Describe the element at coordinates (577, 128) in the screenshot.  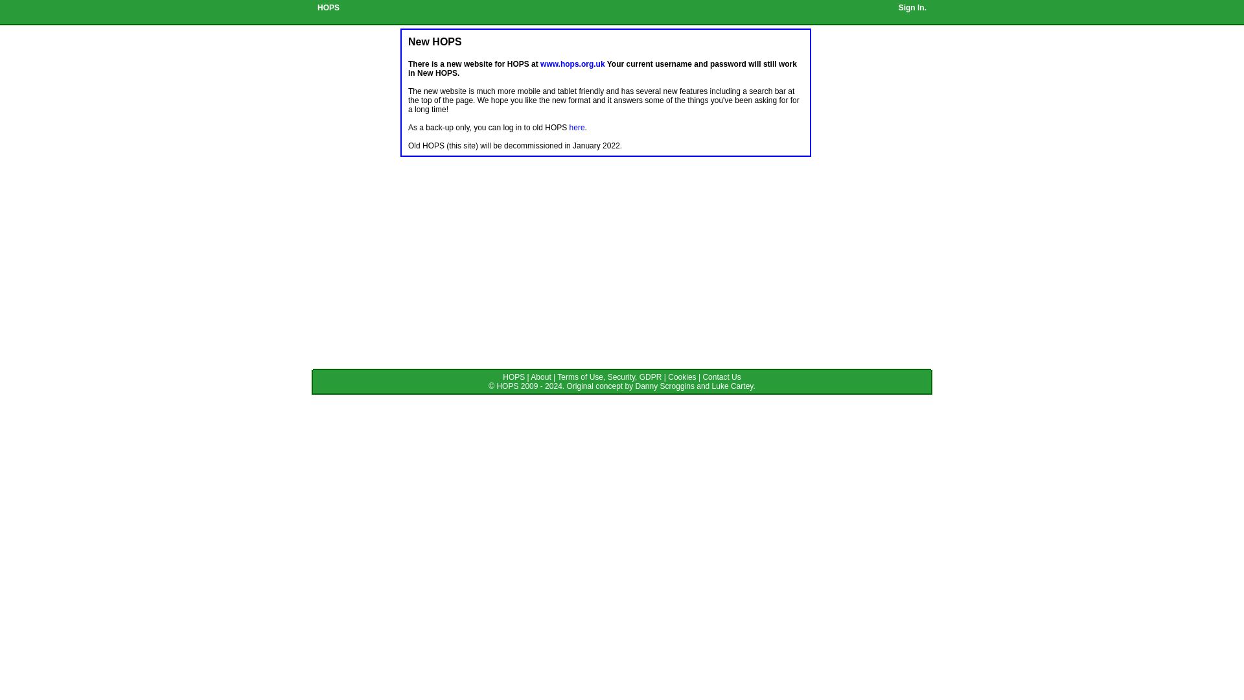
I see `here` at that location.